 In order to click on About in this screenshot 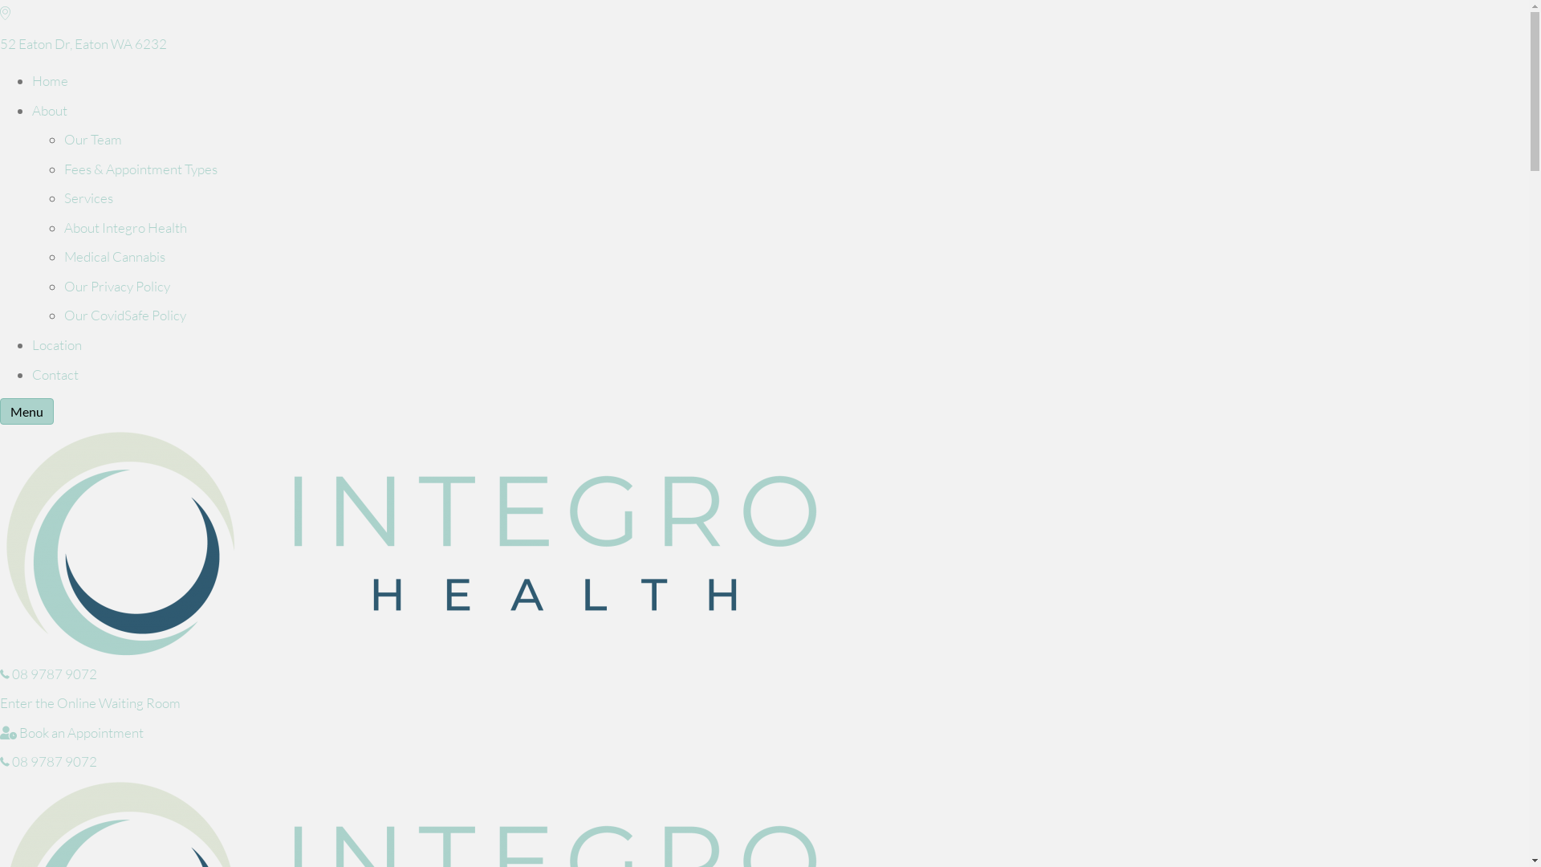, I will do `click(50, 111)`.